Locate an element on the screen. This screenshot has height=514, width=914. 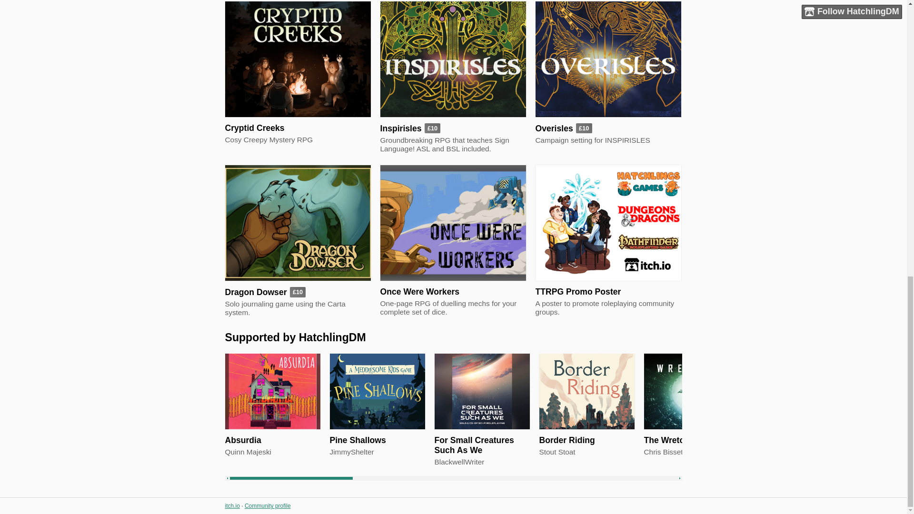
Dragon Dowser is located at coordinates (256, 292).